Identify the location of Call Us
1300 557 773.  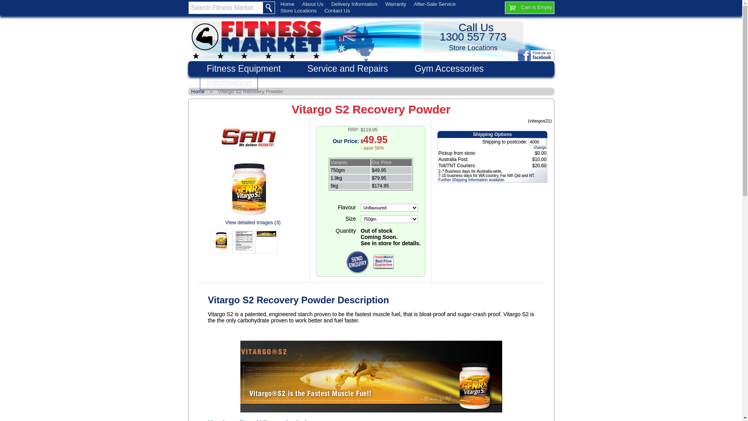
(473, 32).